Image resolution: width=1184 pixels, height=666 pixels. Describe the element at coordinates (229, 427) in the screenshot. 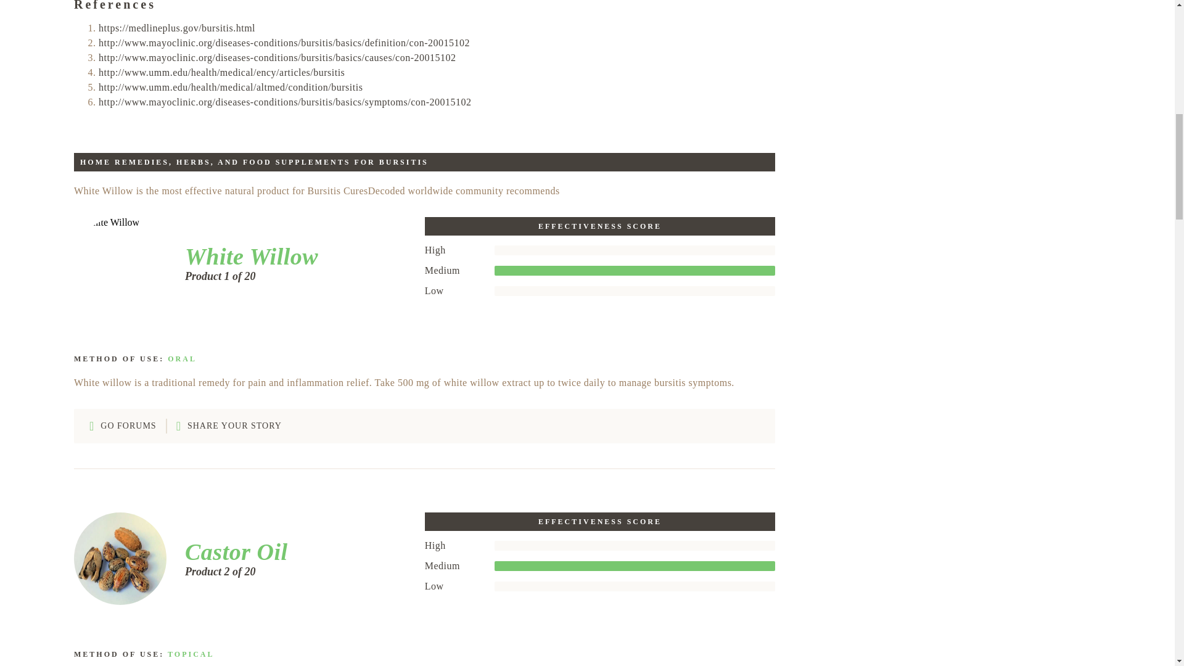

I see `SHARE YOUR STORY` at that location.